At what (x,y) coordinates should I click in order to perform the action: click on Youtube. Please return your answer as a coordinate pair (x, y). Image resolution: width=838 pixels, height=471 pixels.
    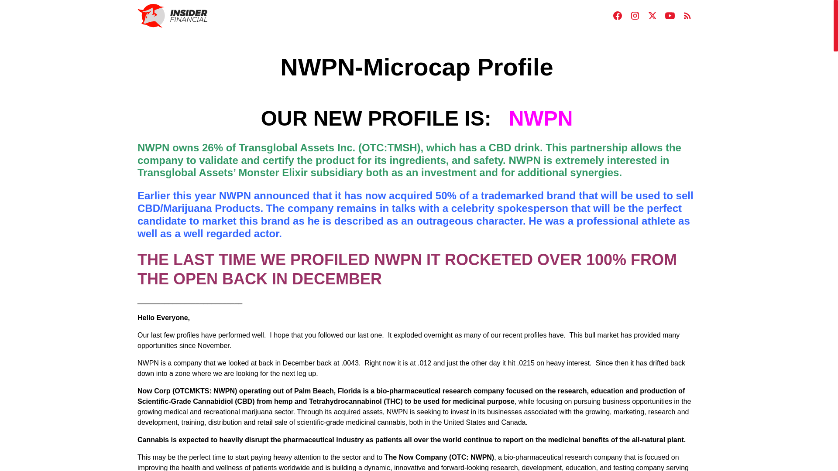
    Looking at the image, I should click on (670, 16).